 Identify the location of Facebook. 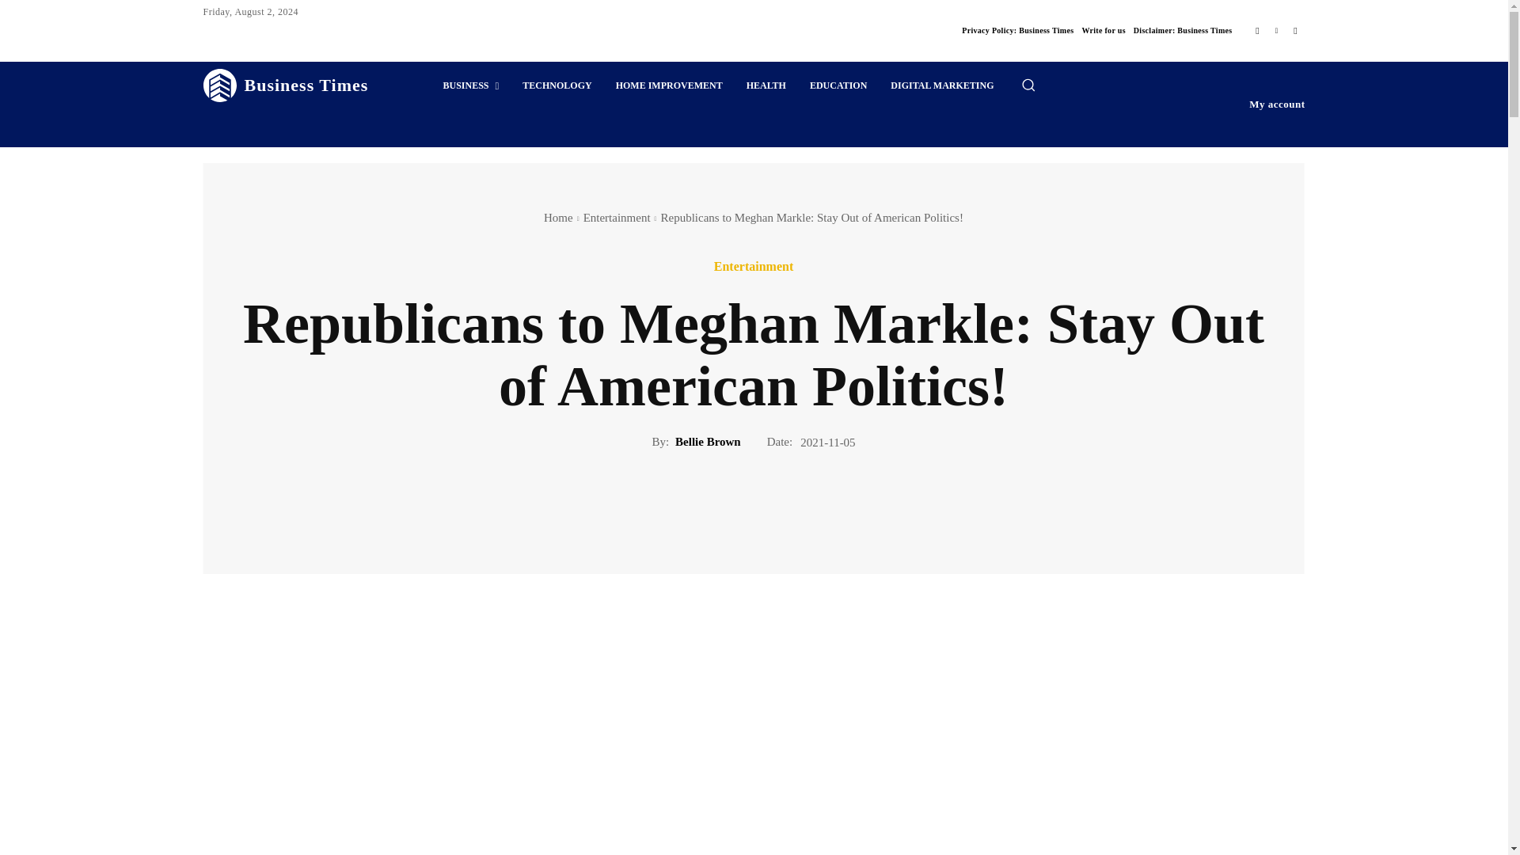
(1257, 30).